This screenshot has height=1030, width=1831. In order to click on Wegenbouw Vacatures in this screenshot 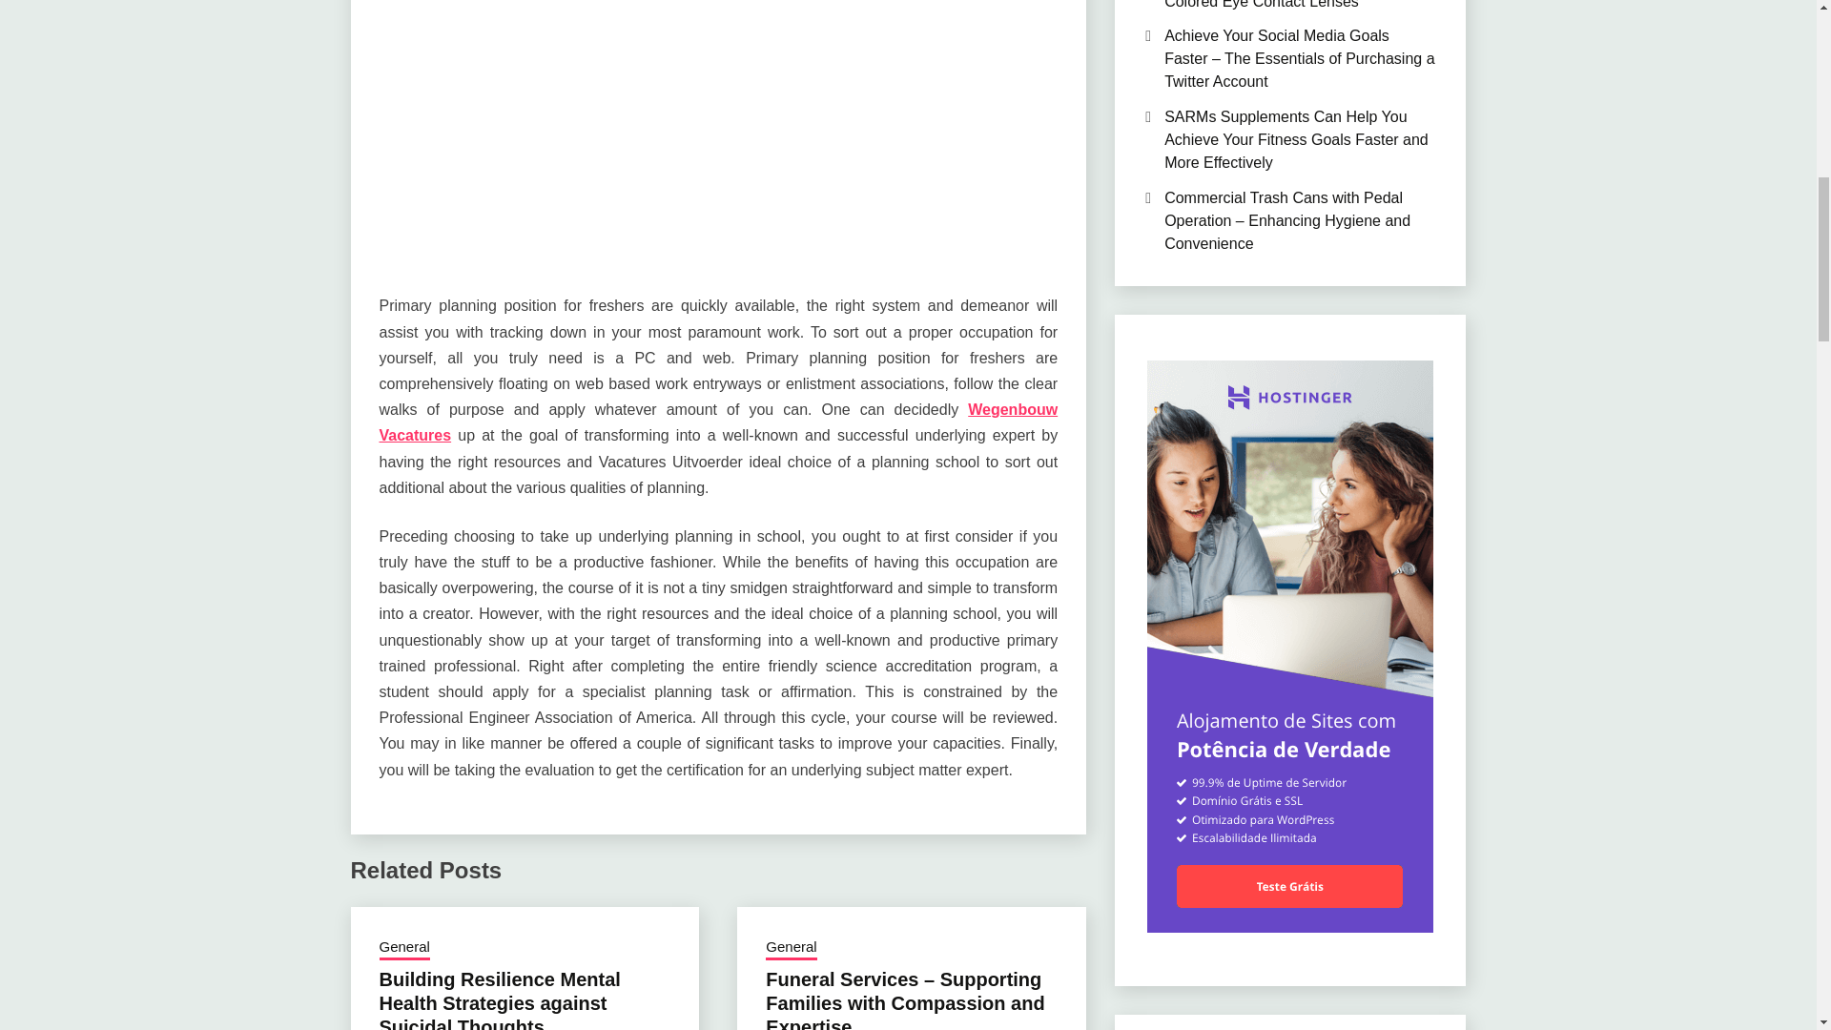, I will do `click(718, 422)`.